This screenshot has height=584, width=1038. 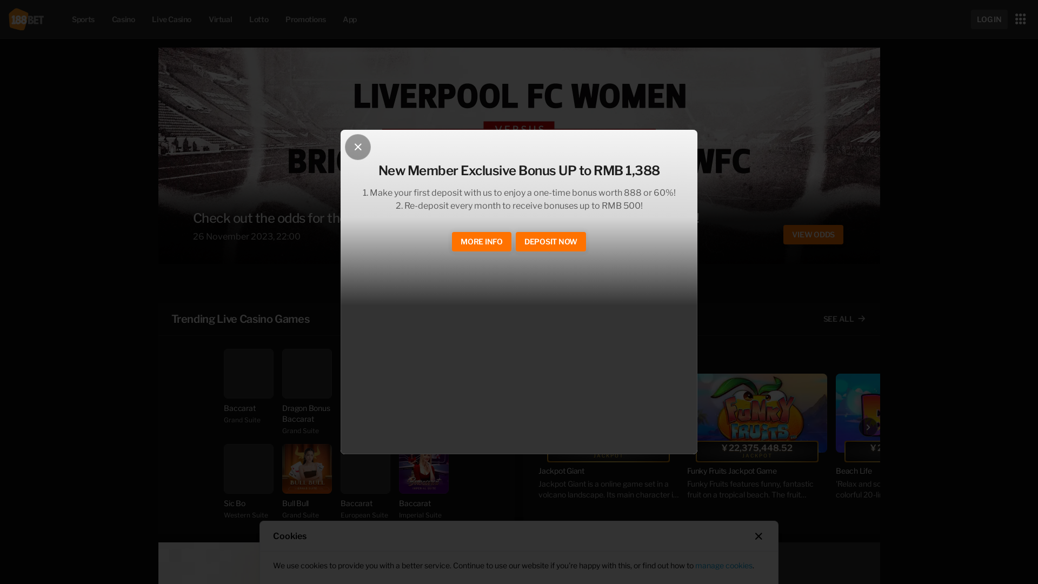 I want to click on Bull Bull, so click(x=307, y=469).